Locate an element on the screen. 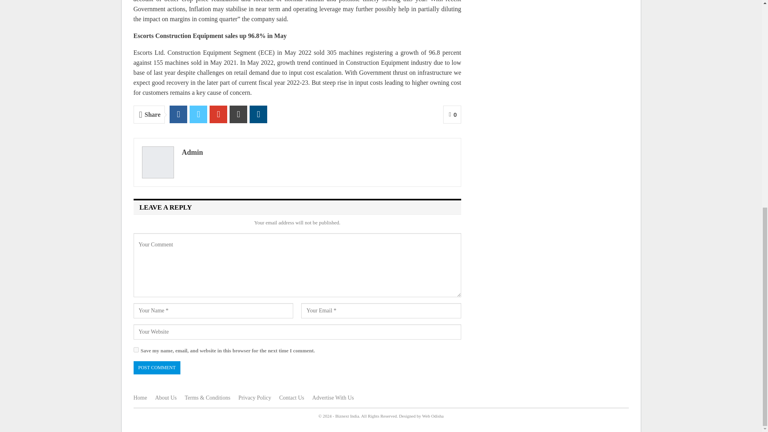 This screenshot has width=768, height=432. Web Odisha is located at coordinates (433, 416).